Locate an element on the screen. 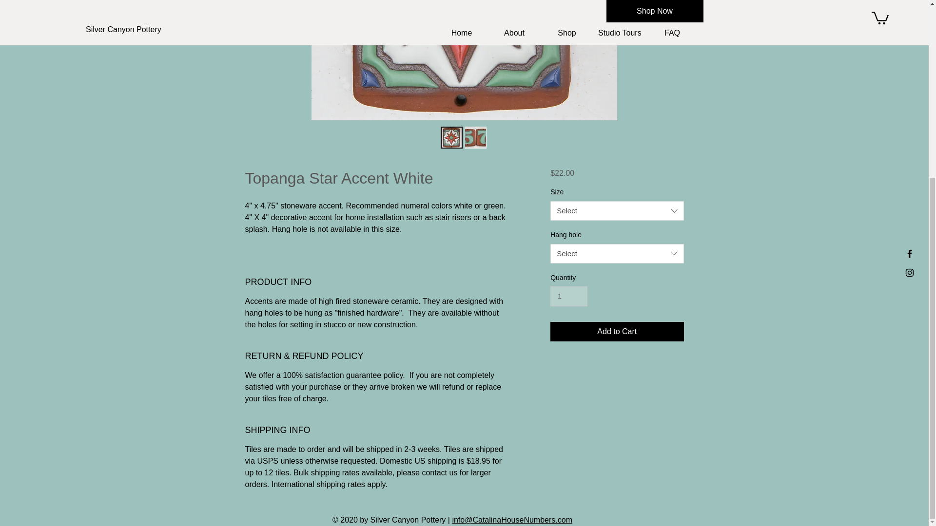 The image size is (936, 526). Select is located at coordinates (616, 254).